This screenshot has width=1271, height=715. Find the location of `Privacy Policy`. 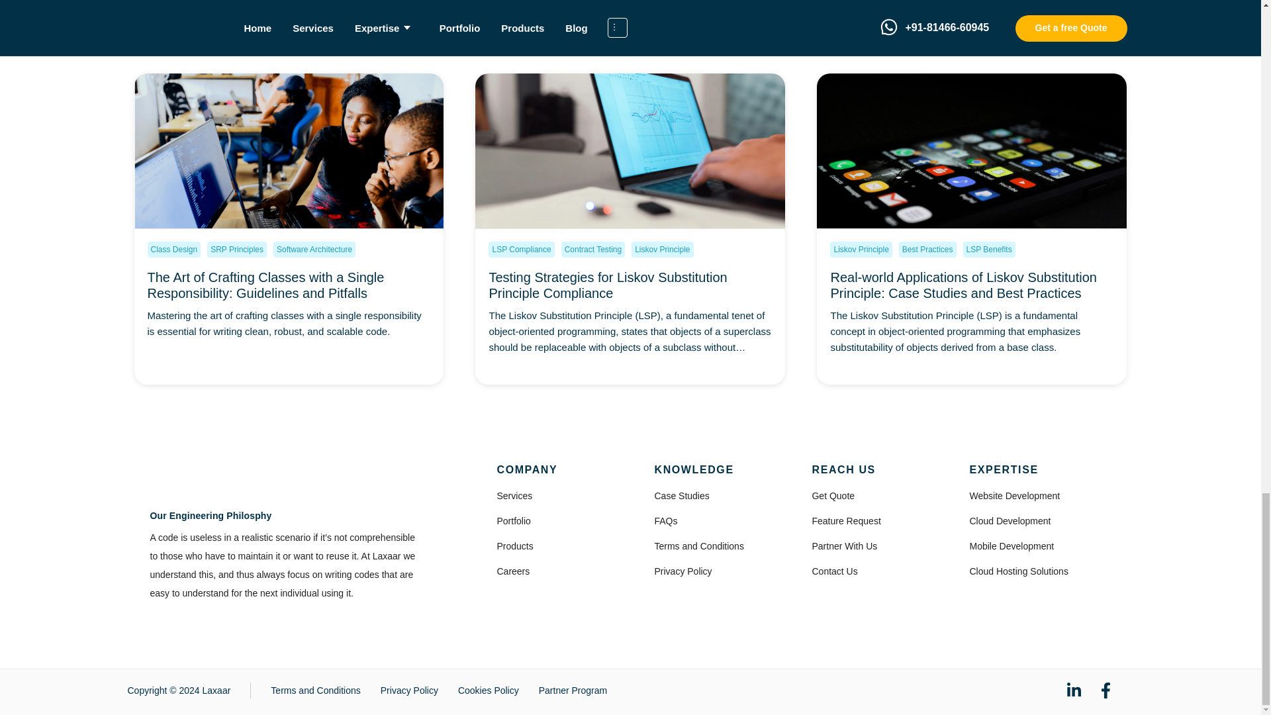

Privacy Policy is located at coordinates (683, 571).